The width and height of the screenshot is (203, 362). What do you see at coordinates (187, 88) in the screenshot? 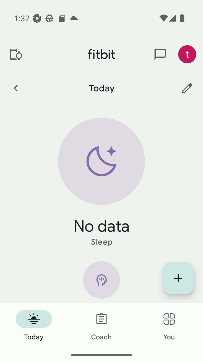
I see `Customize` at bounding box center [187, 88].